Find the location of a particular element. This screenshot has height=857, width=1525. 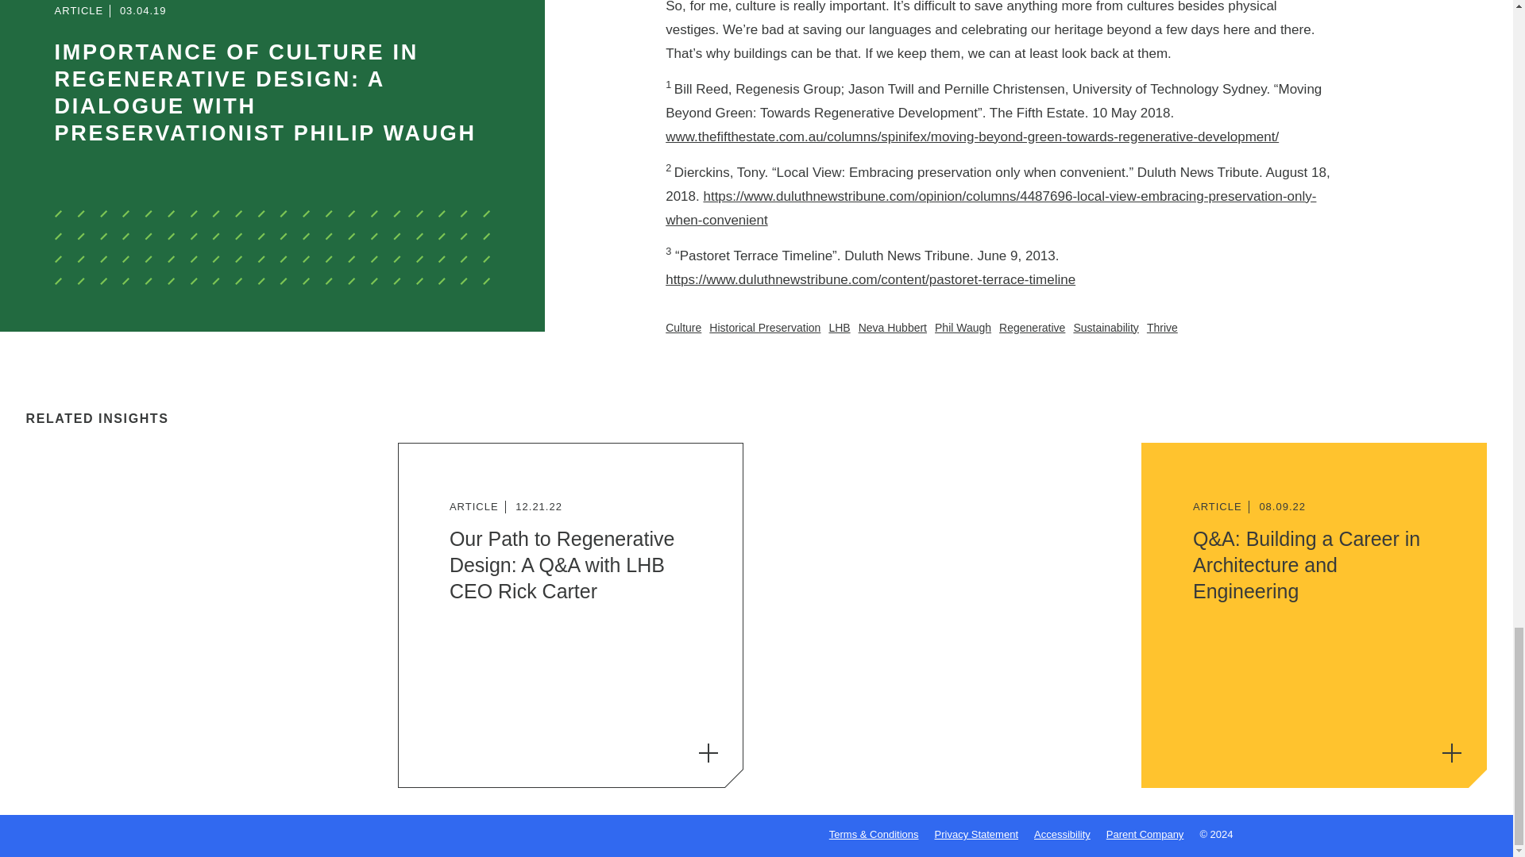

Phil Waugh is located at coordinates (963, 327).